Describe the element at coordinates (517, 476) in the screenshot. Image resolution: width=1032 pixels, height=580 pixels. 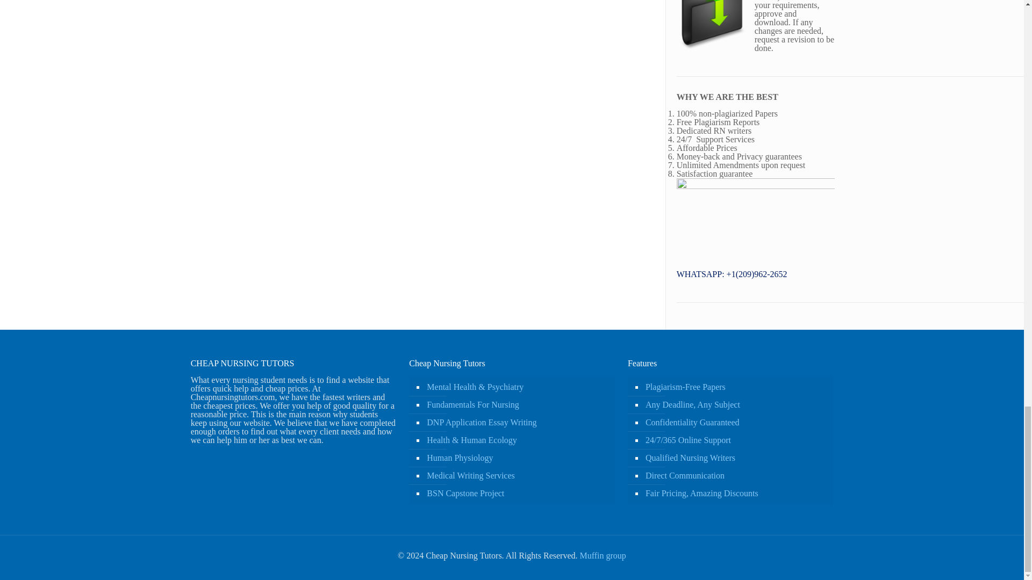
I see `Medical Writing Services` at that location.